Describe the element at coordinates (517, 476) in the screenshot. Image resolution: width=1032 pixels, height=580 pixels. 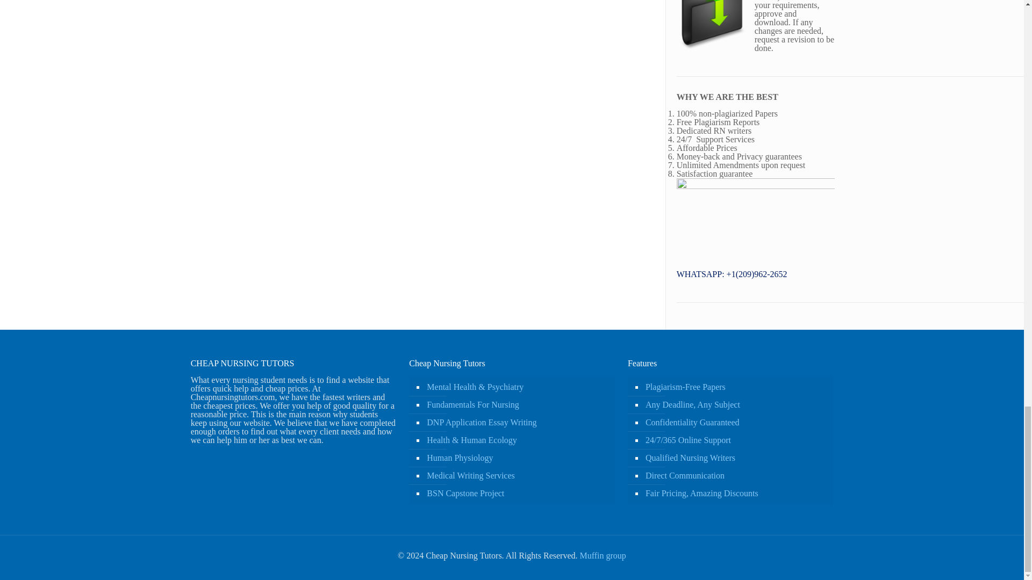
I see `Medical Writing Services` at that location.